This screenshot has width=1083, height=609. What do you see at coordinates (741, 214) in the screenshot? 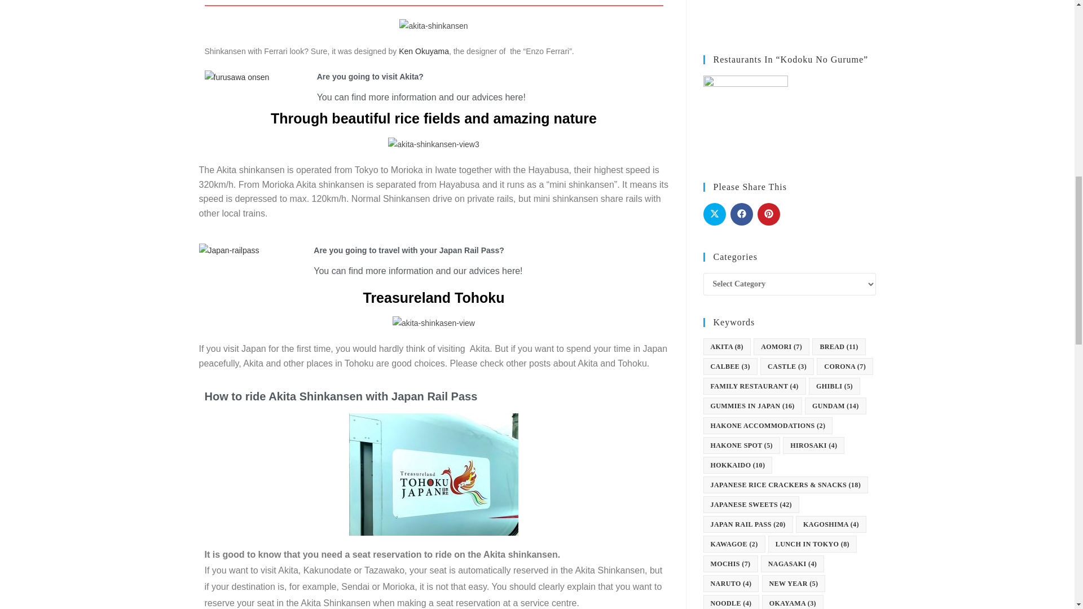
I see `Share on Facebook` at bounding box center [741, 214].